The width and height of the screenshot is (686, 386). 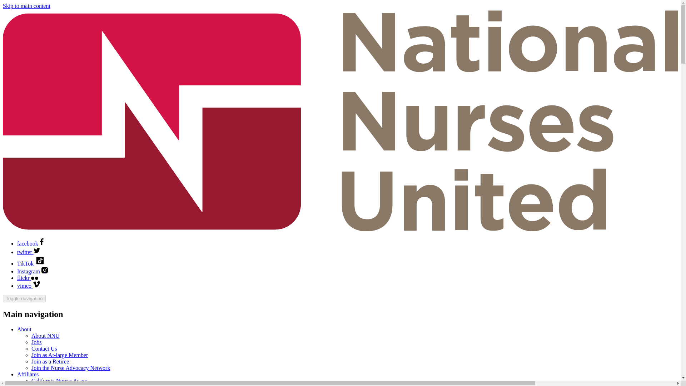 I want to click on About, so click(x=24, y=329).